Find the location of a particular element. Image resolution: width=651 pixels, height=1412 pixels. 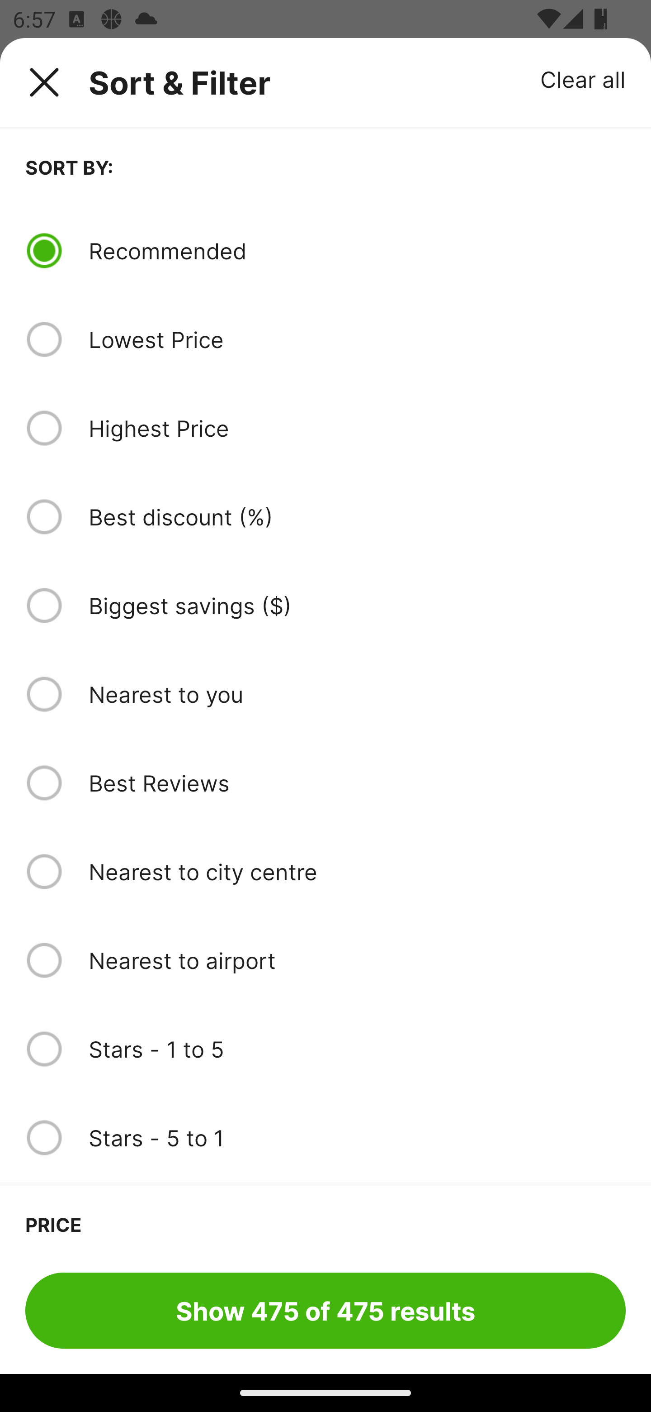

Best Reviews is located at coordinates (357, 783).